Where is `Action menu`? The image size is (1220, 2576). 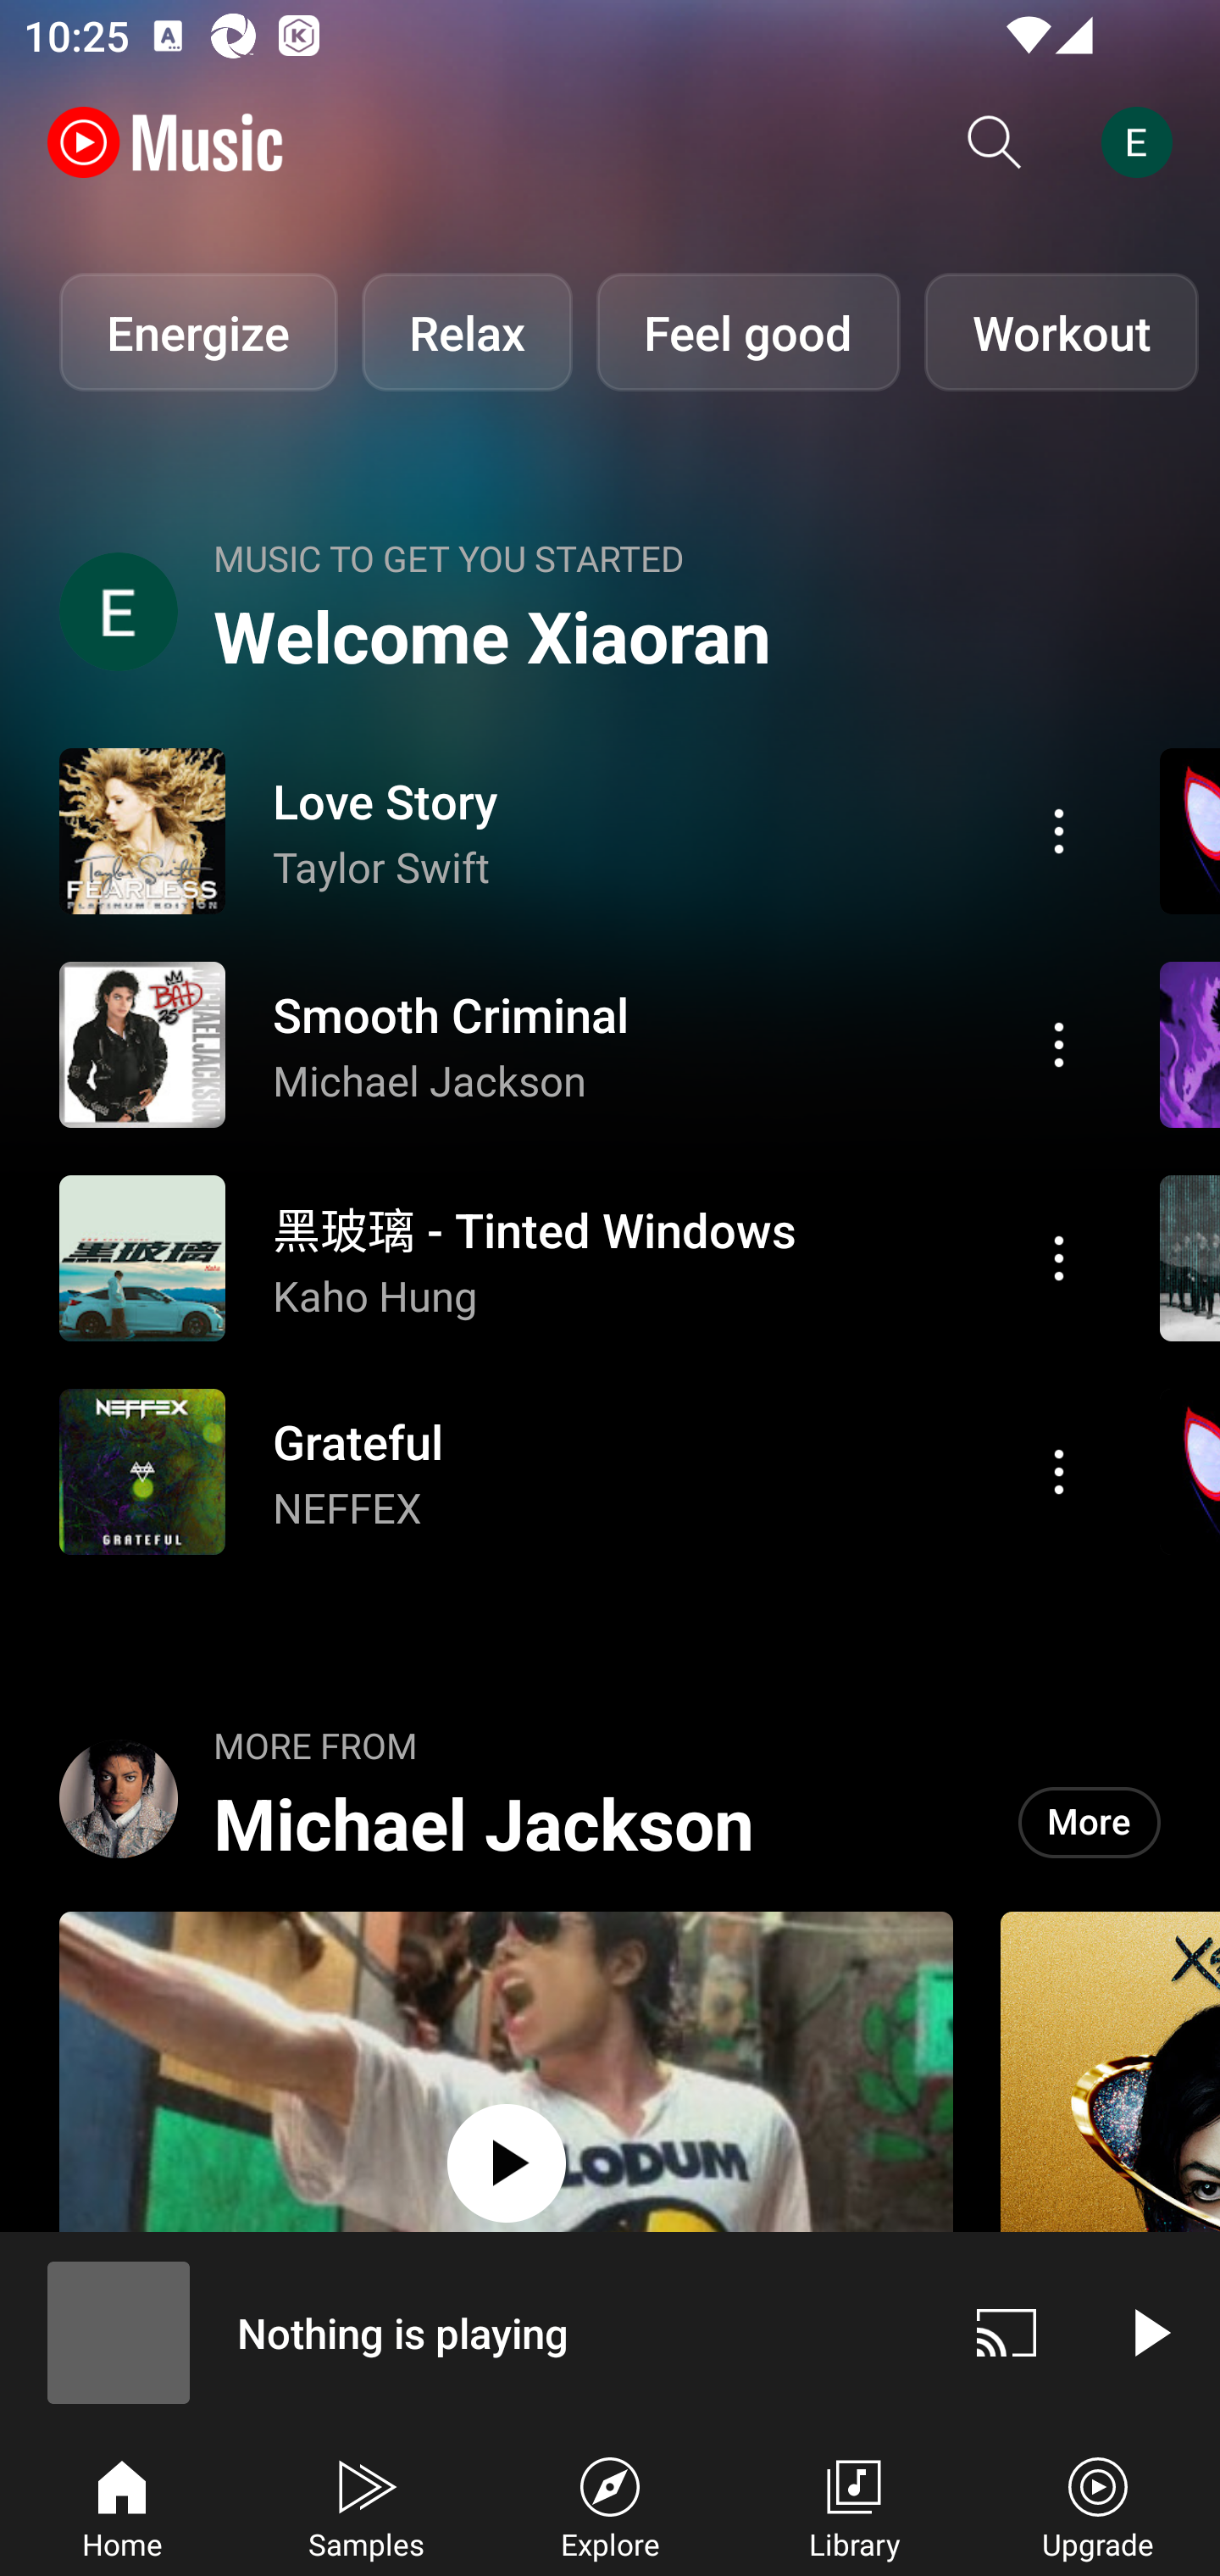
Action menu is located at coordinates (574, 830).